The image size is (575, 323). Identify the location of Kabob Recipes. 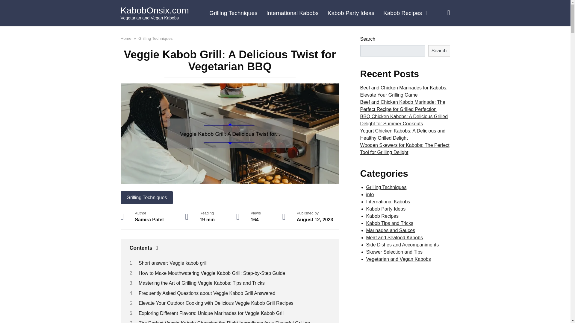
(405, 13).